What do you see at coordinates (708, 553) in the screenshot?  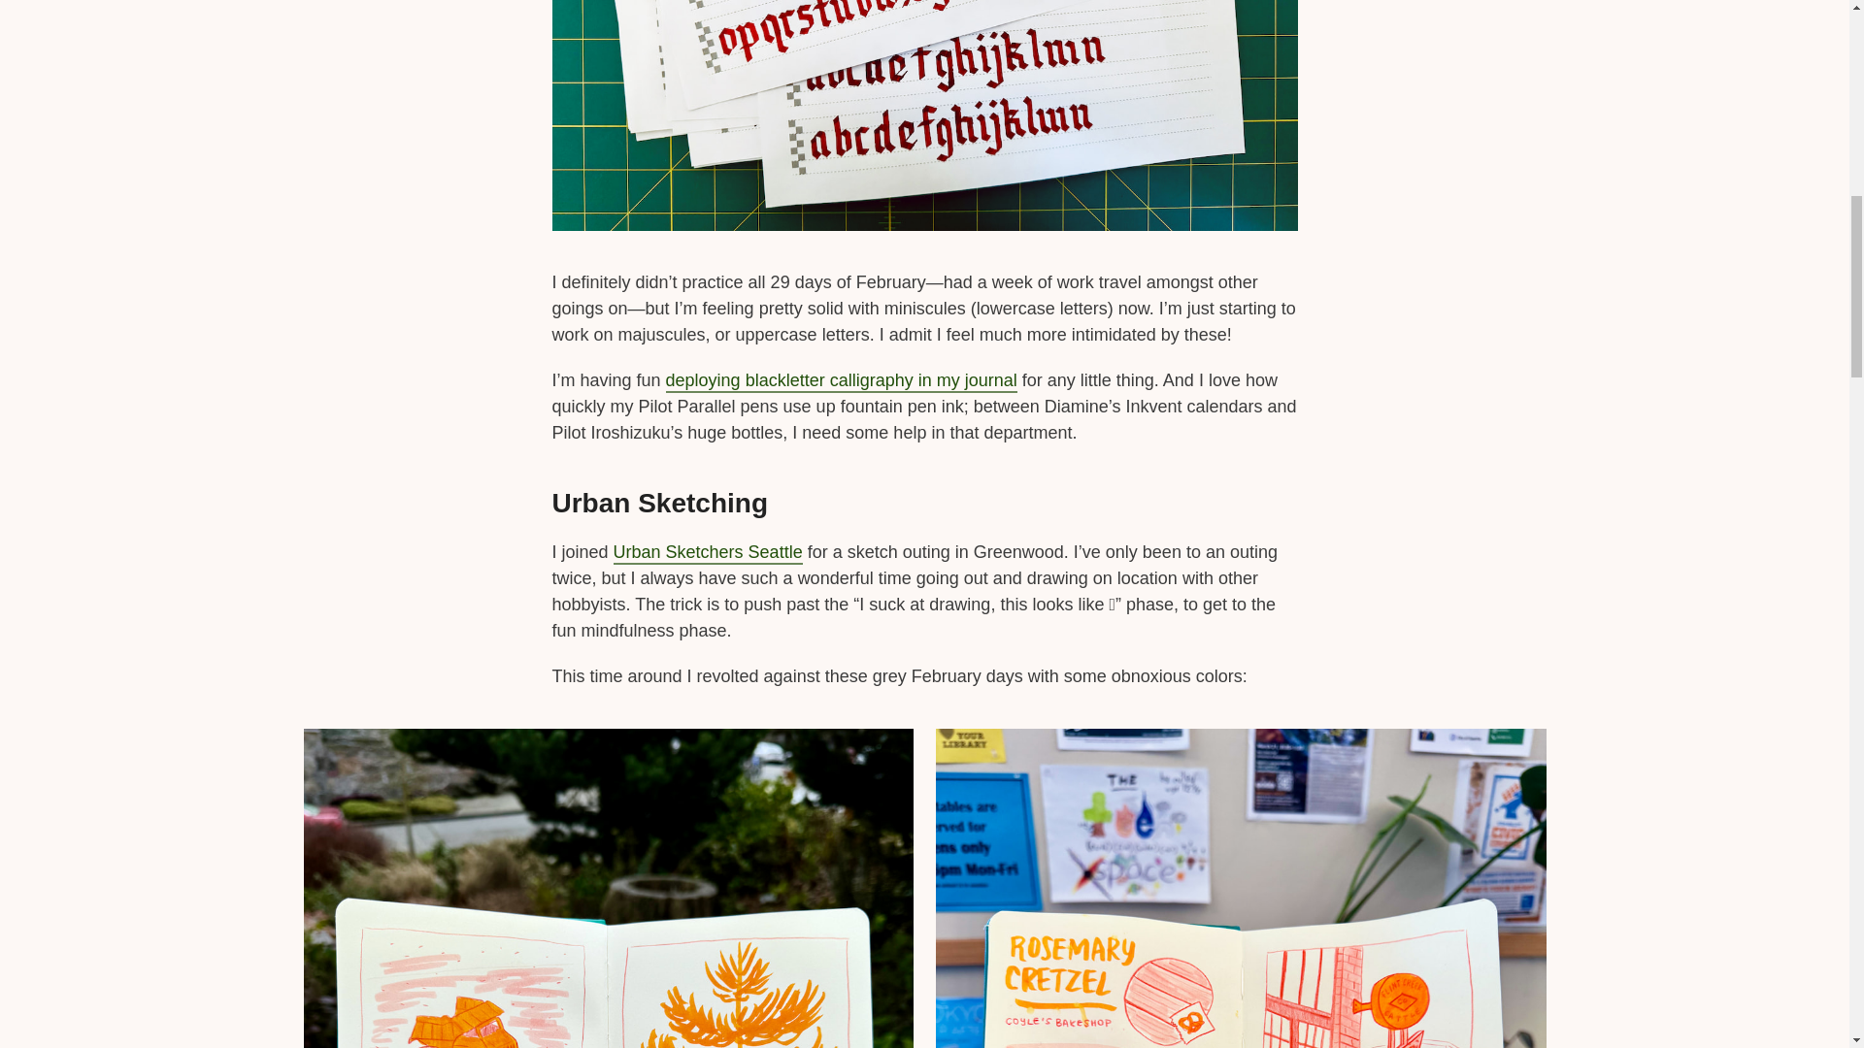 I see `Urban Sketchers Seattle` at bounding box center [708, 553].